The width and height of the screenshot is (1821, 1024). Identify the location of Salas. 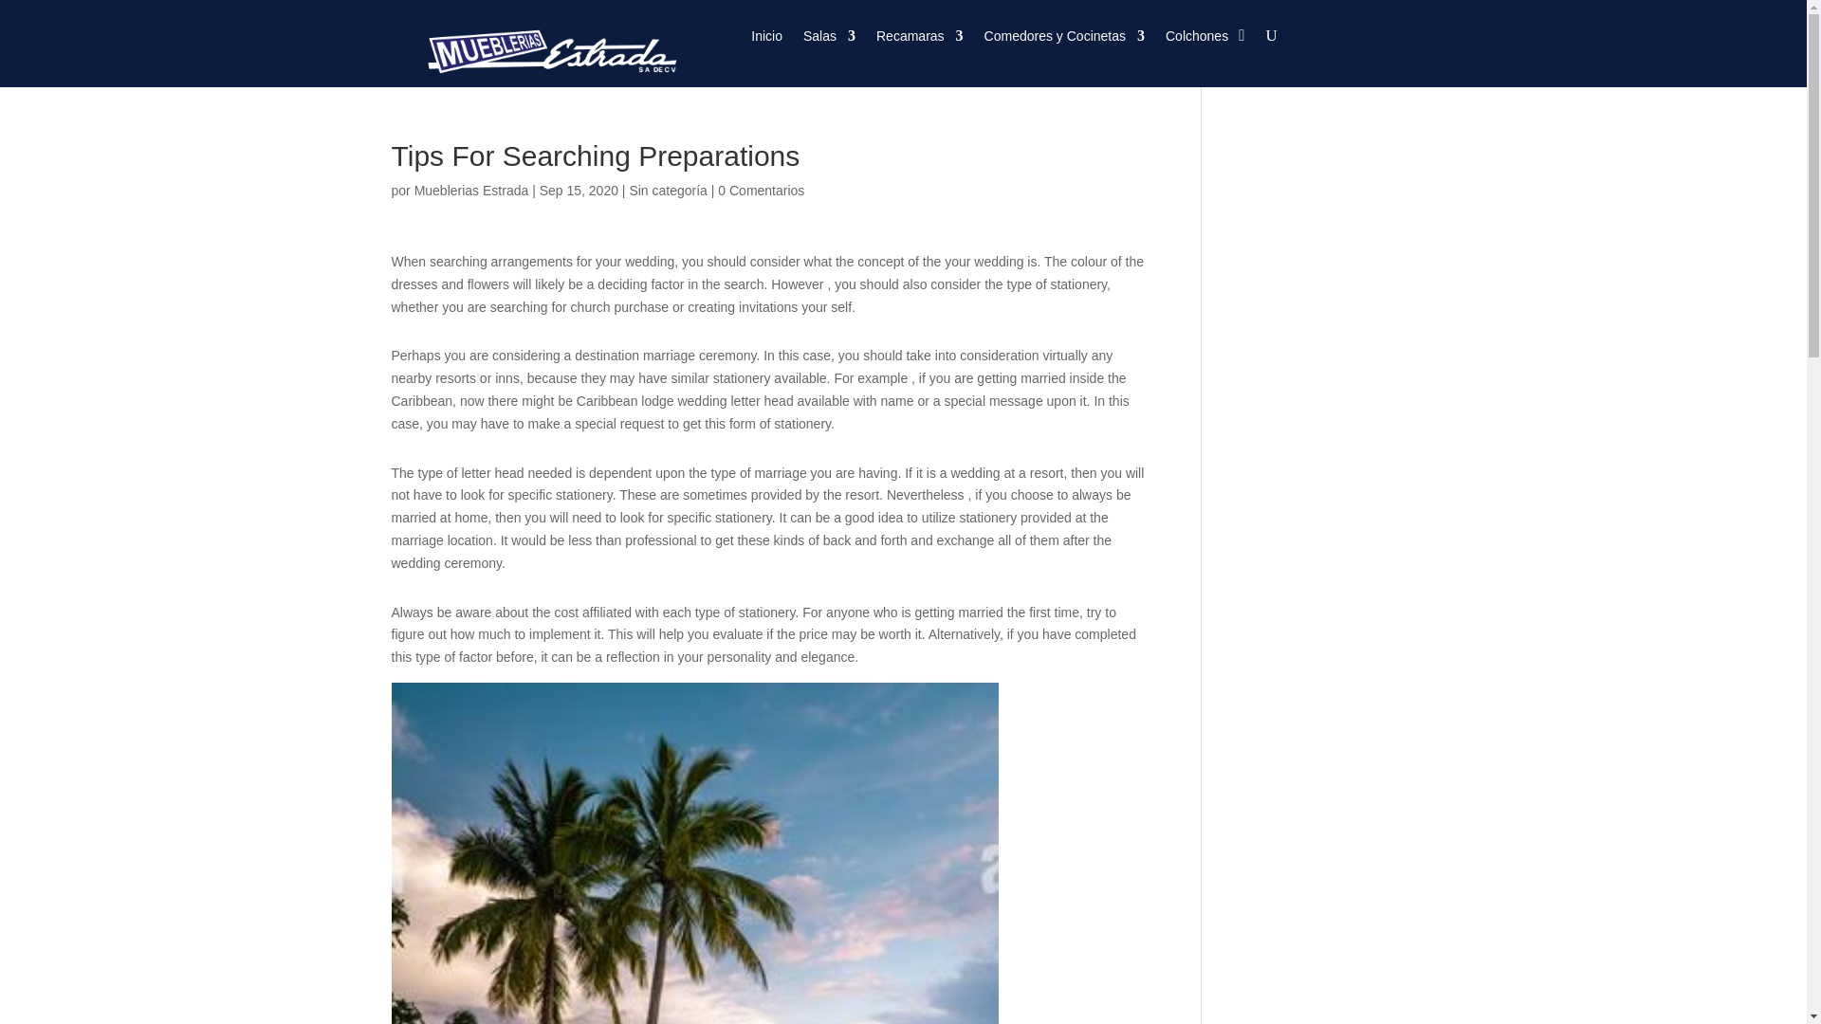
(829, 40).